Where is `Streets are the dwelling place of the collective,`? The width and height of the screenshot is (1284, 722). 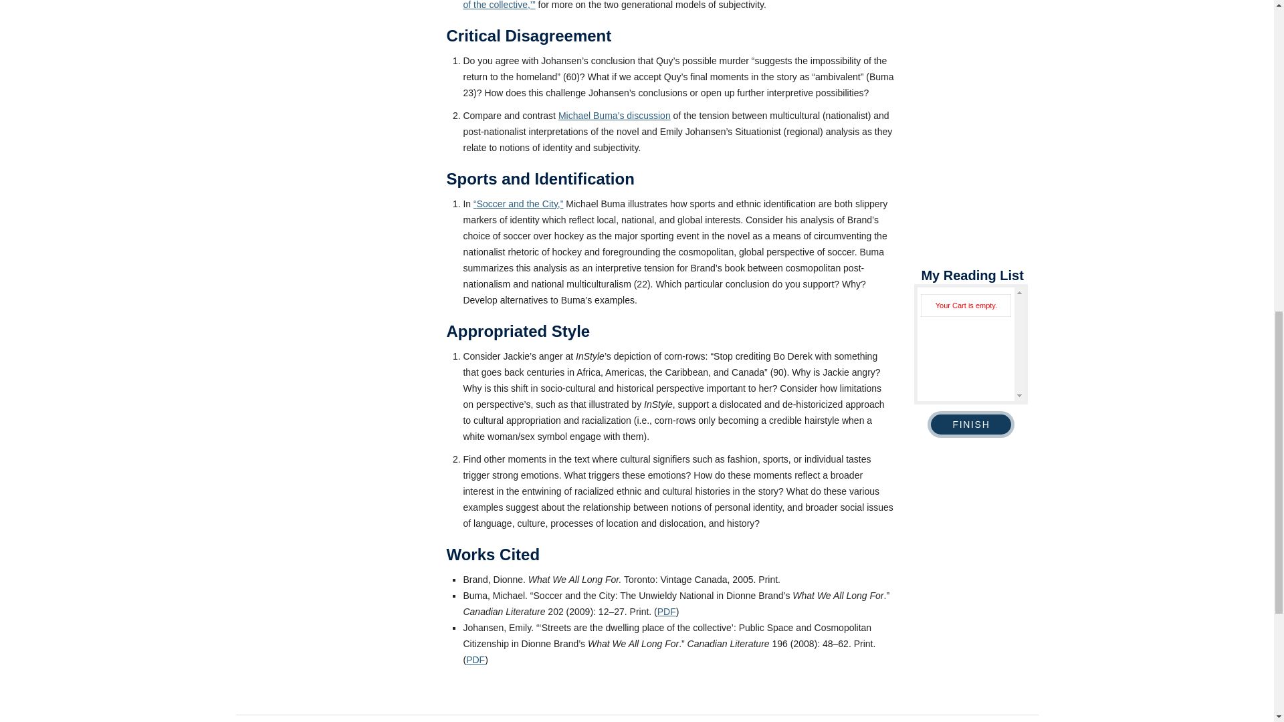
Streets are the dwelling place of the collective, is located at coordinates (673, 5).